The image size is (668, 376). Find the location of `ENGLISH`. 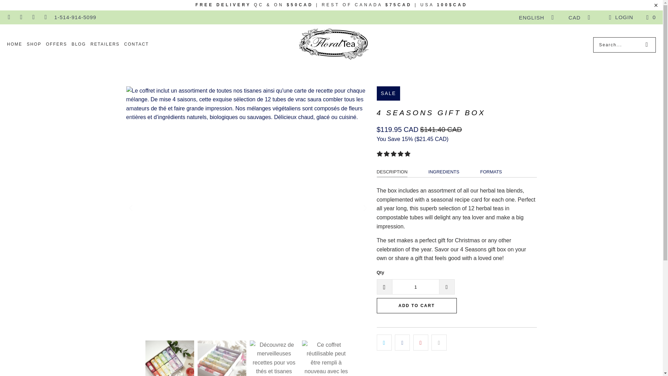

ENGLISH is located at coordinates (534, 17).